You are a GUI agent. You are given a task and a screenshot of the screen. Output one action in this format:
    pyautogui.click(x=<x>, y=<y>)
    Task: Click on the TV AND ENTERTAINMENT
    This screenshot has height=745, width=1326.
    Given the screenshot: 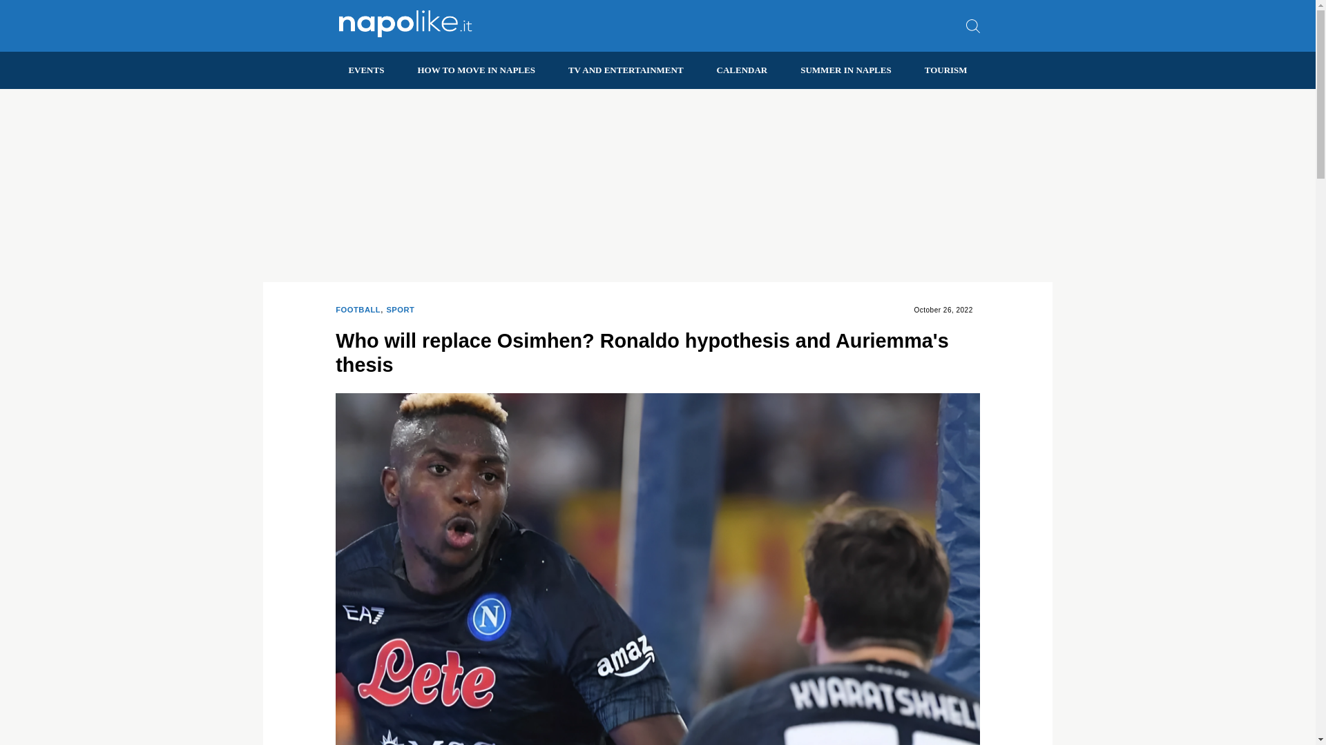 What is the action you would take?
    pyautogui.click(x=626, y=70)
    